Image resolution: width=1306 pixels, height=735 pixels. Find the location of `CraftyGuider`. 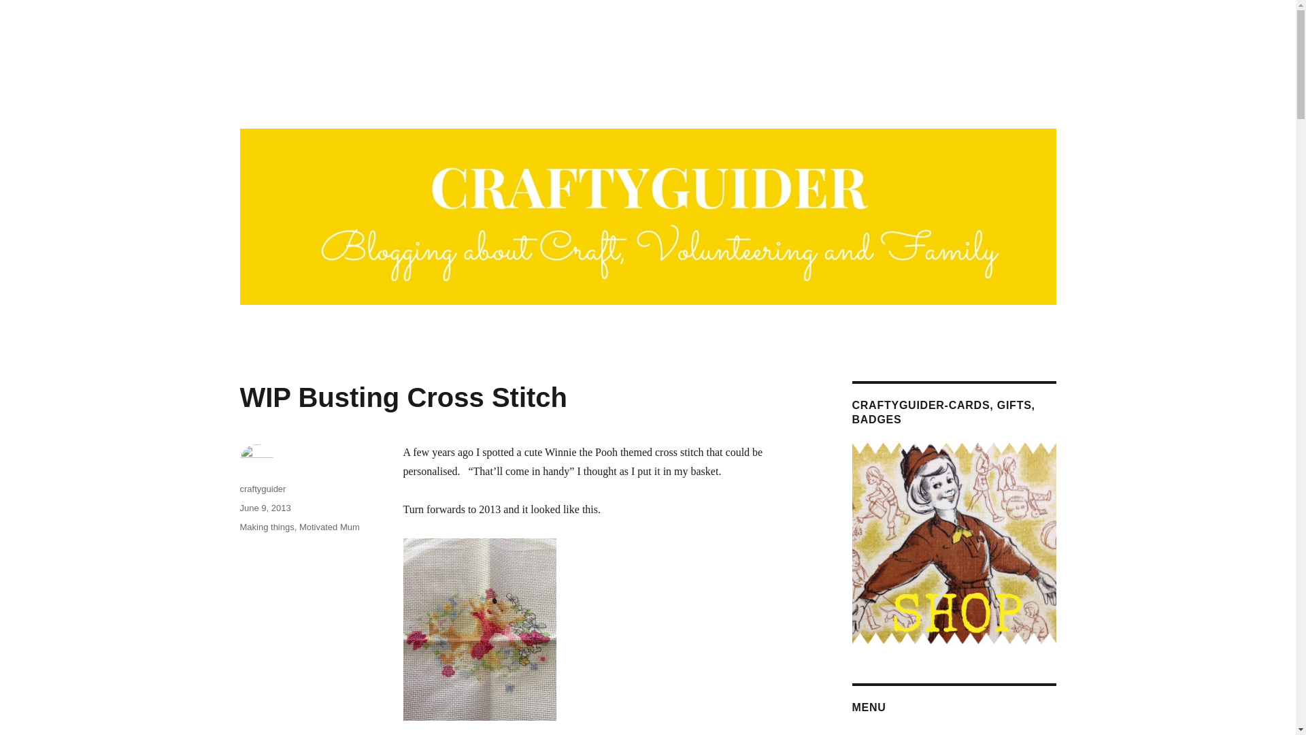

CraftyGuider is located at coordinates (297, 102).